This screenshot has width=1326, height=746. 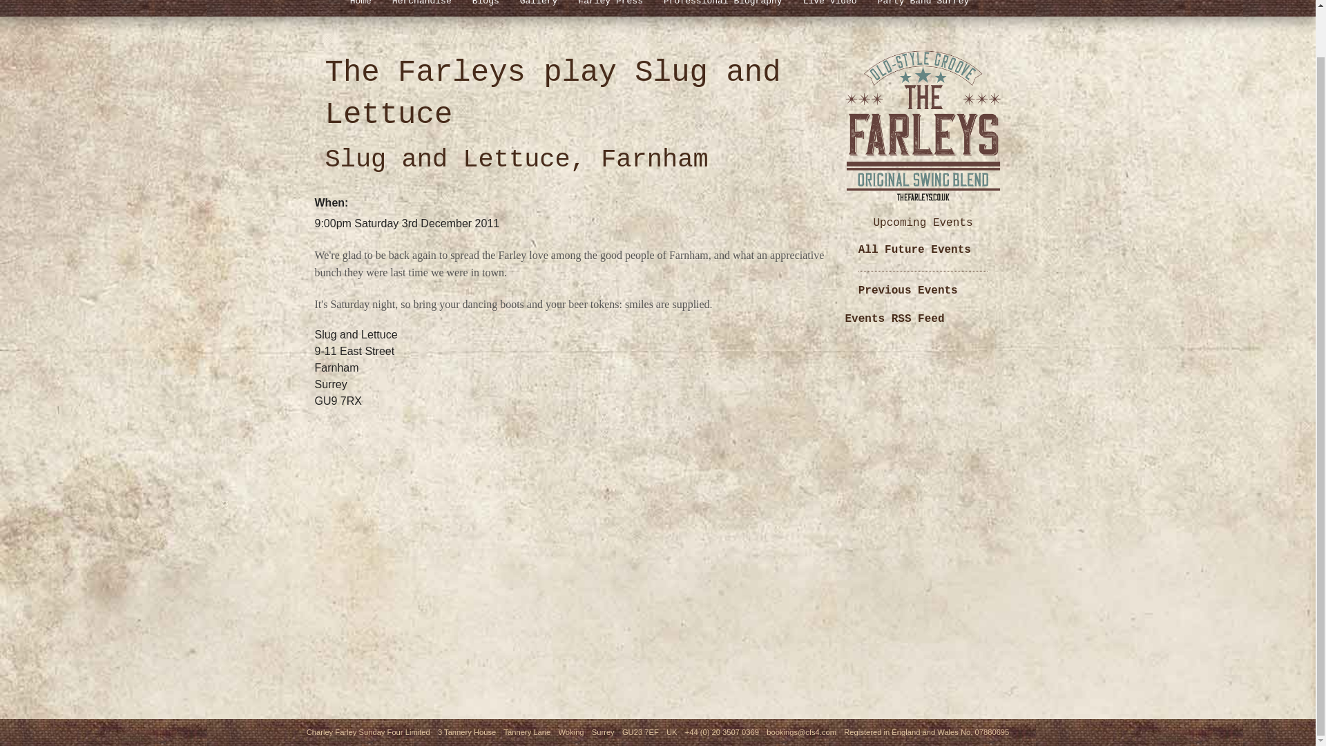 What do you see at coordinates (923, 8) in the screenshot?
I see `Party Band Surrey` at bounding box center [923, 8].